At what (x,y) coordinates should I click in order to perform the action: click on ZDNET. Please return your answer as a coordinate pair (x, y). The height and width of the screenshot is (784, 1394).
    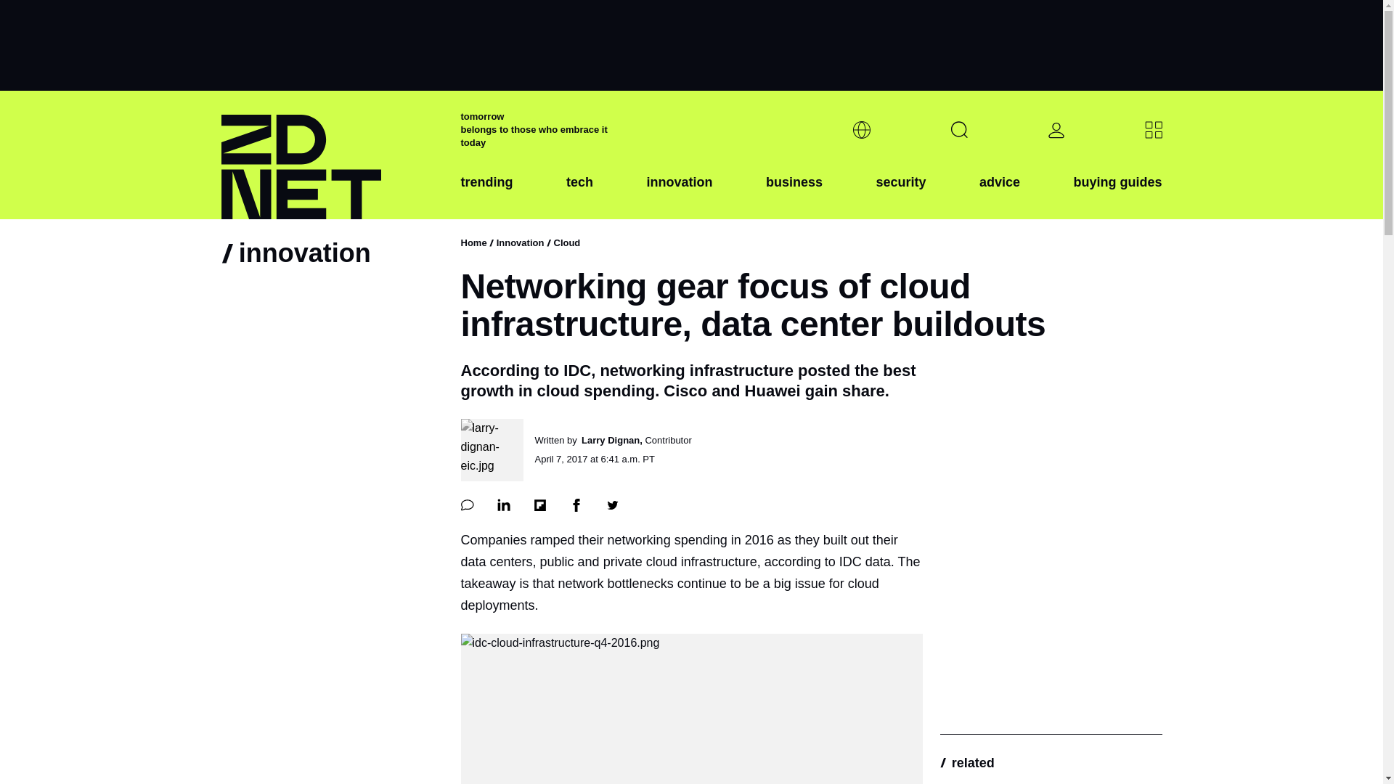
    Looking at the image, I should click on (331, 155).